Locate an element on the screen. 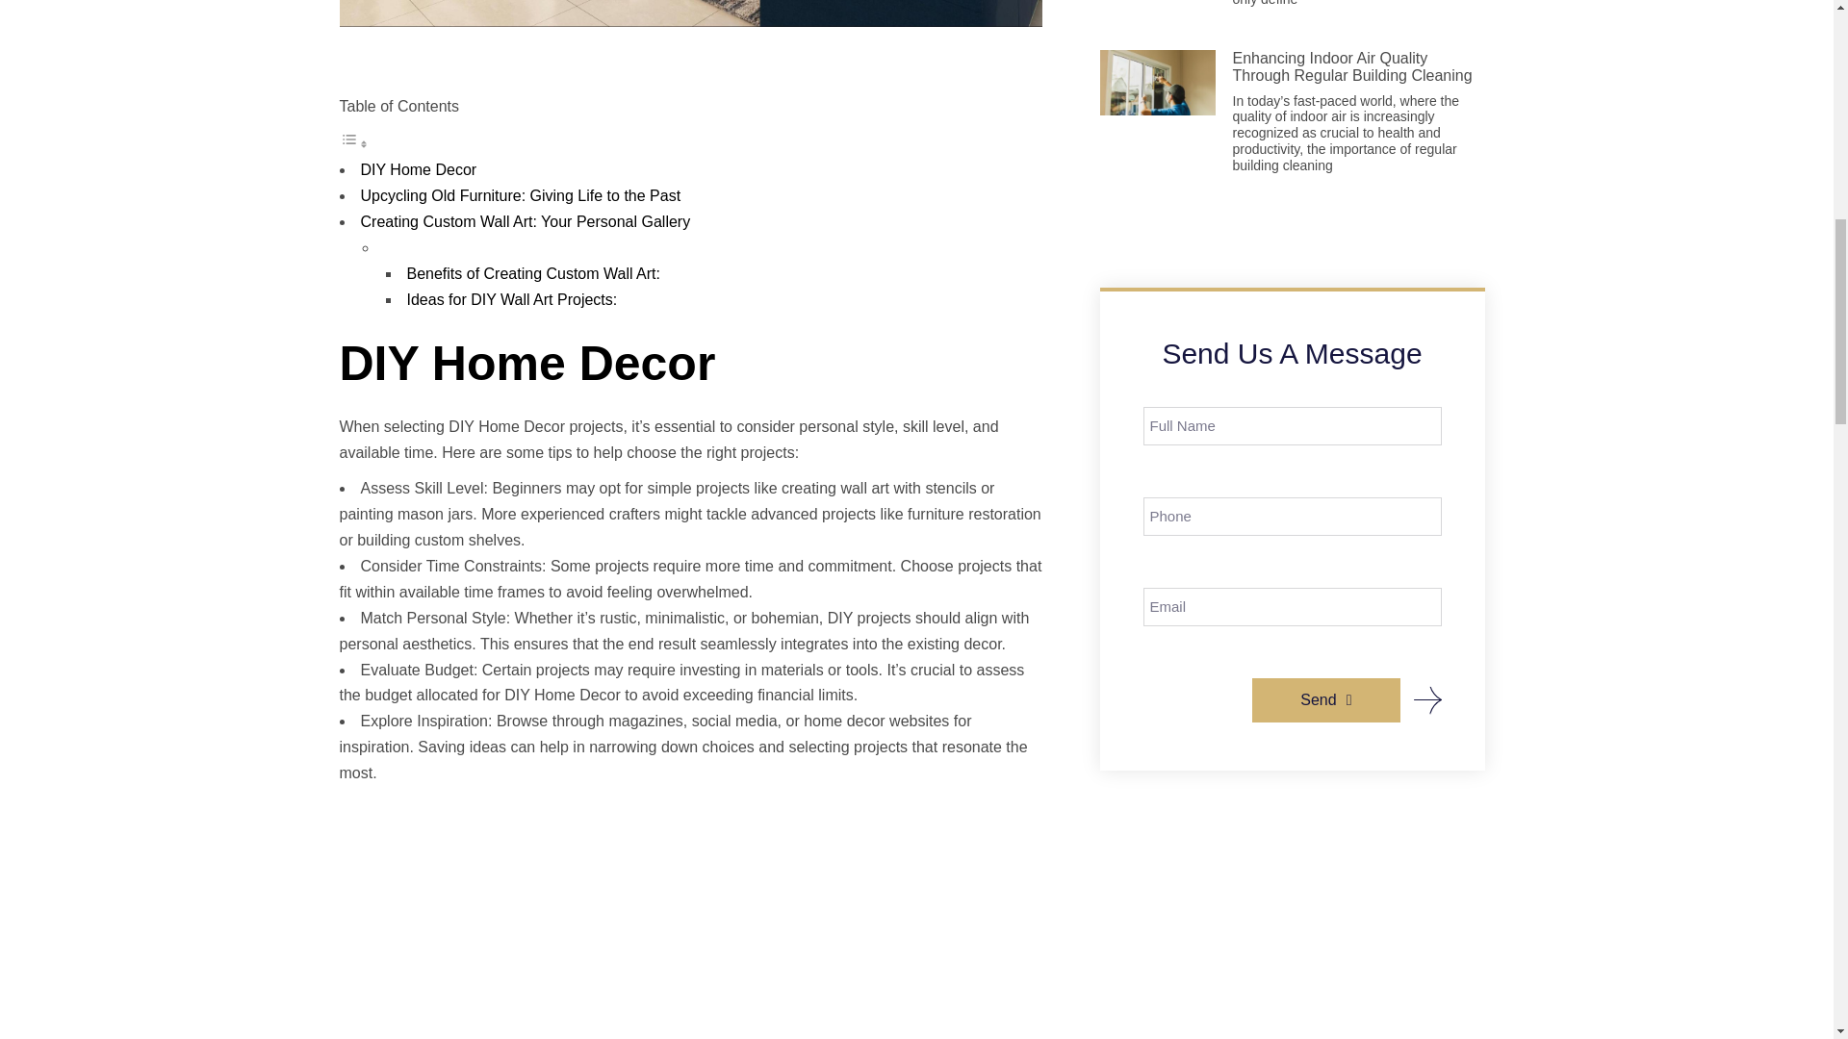 This screenshot has height=1039, width=1848. Send is located at coordinates (1325, 700).